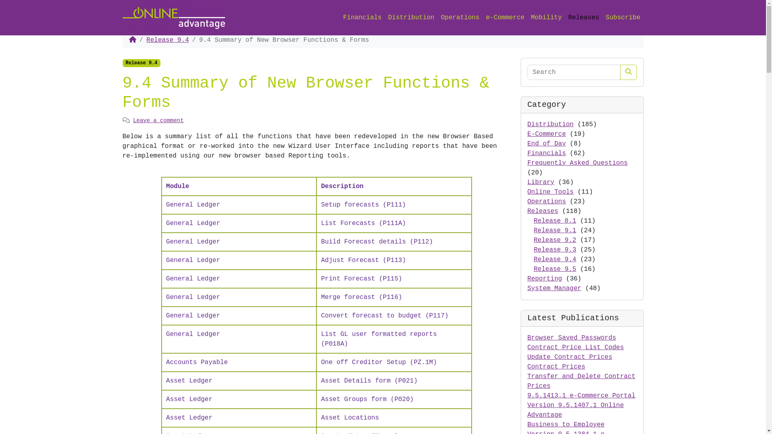 The width and height of the screenshot is (772, 434). Describe the element at coordinates (551, 125) in the screenshot. I see `Distribution` at that location.